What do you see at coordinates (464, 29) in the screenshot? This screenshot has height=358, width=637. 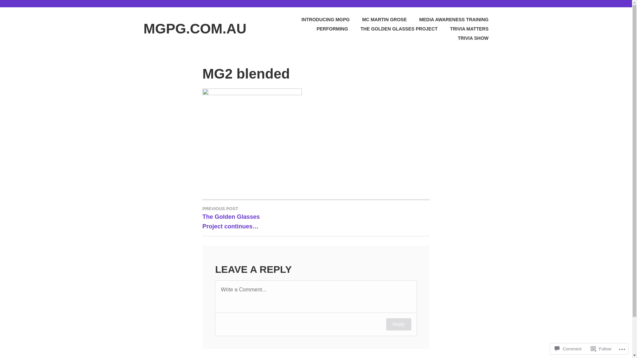 I see `TRIVIA MATTERS` at bounding box center [464, 29].